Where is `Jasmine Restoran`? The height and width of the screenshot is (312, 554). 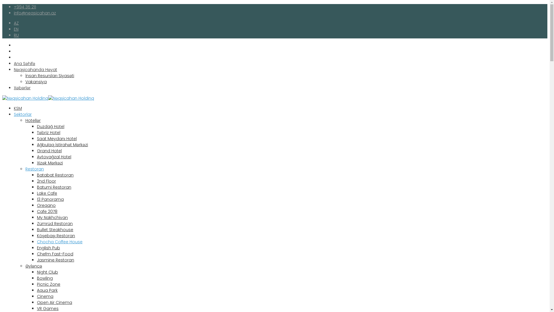
Jasmine Restoran is located at coordinates (55, 260).